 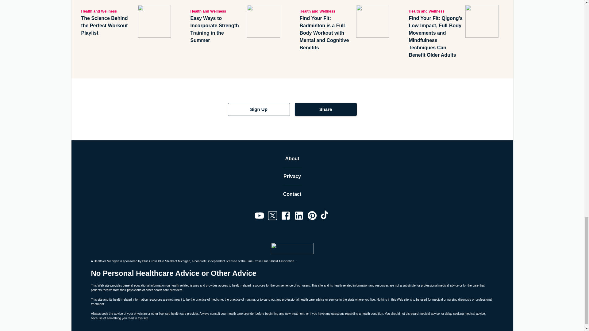 I want to click on Sign Up, so click(x=258, y=109).